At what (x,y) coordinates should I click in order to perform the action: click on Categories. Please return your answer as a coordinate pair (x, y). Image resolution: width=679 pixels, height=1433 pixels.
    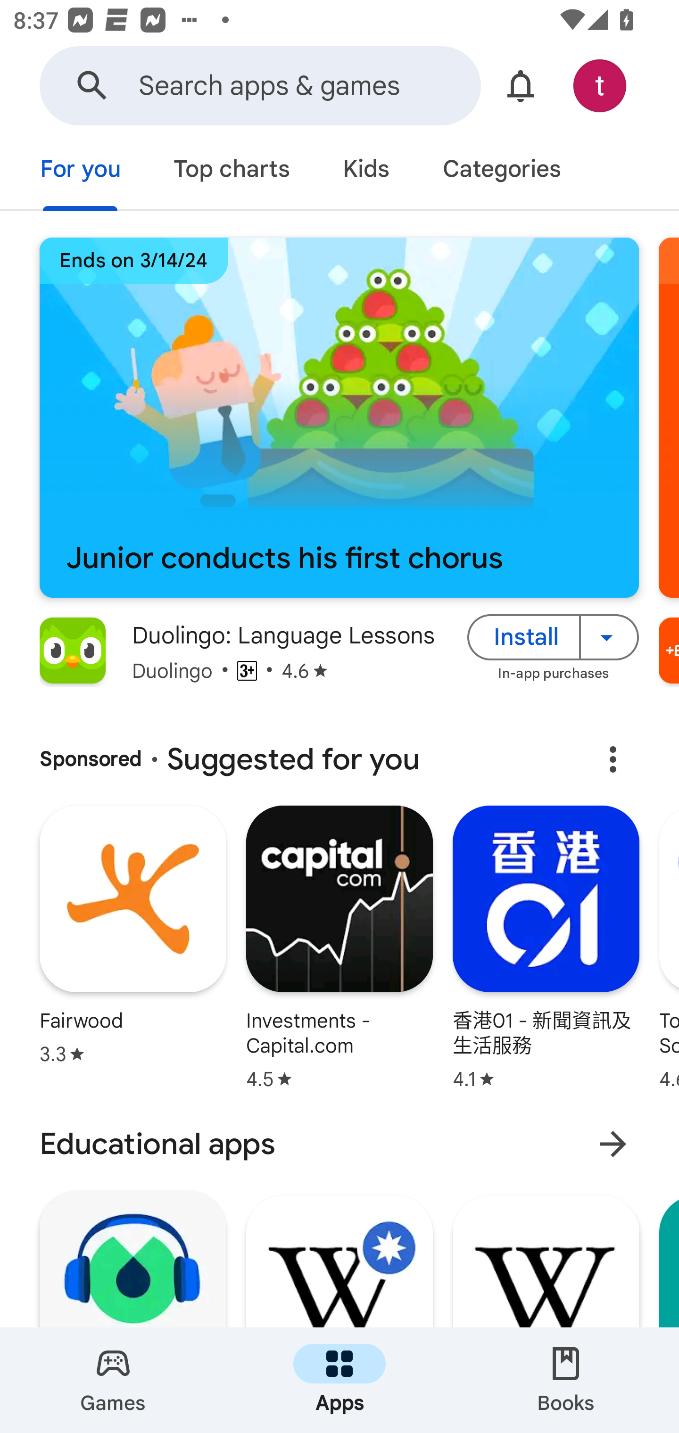
    Looking at the image, I should click on (501, 171).